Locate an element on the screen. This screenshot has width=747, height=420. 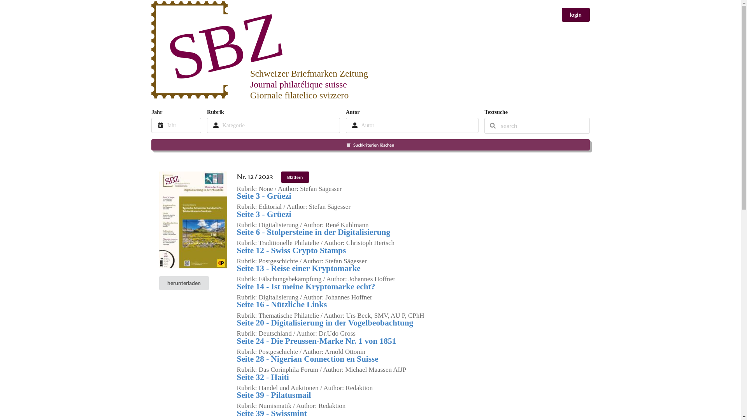
Seite 24 - Die Preussen-Marke Nr. 1 von 1851 is located at coordinates (317, 341).